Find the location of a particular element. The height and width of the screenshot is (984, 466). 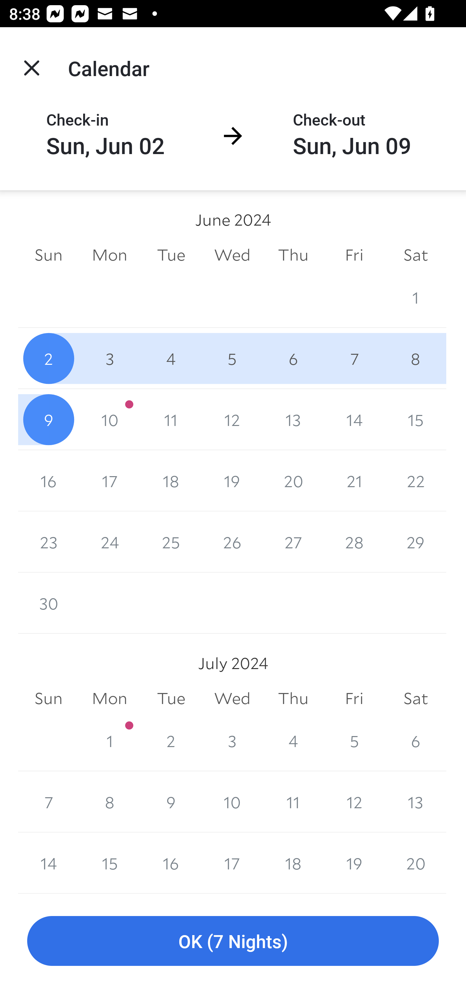

1 1 June 2024 is located at coordinates (416, 297).